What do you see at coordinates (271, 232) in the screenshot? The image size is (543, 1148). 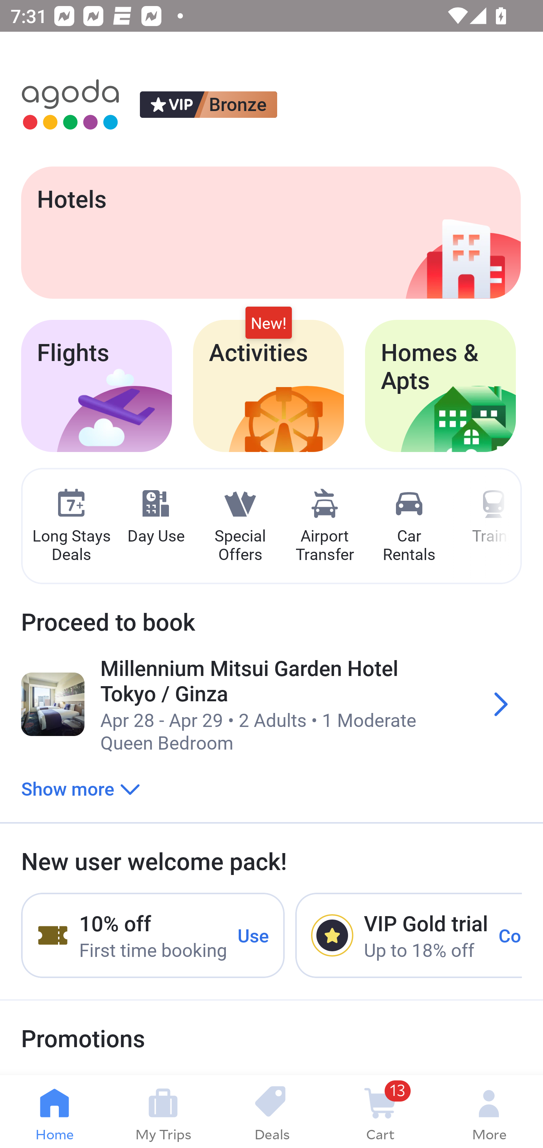 I see `Hotels` at bounding box center [271, 232].